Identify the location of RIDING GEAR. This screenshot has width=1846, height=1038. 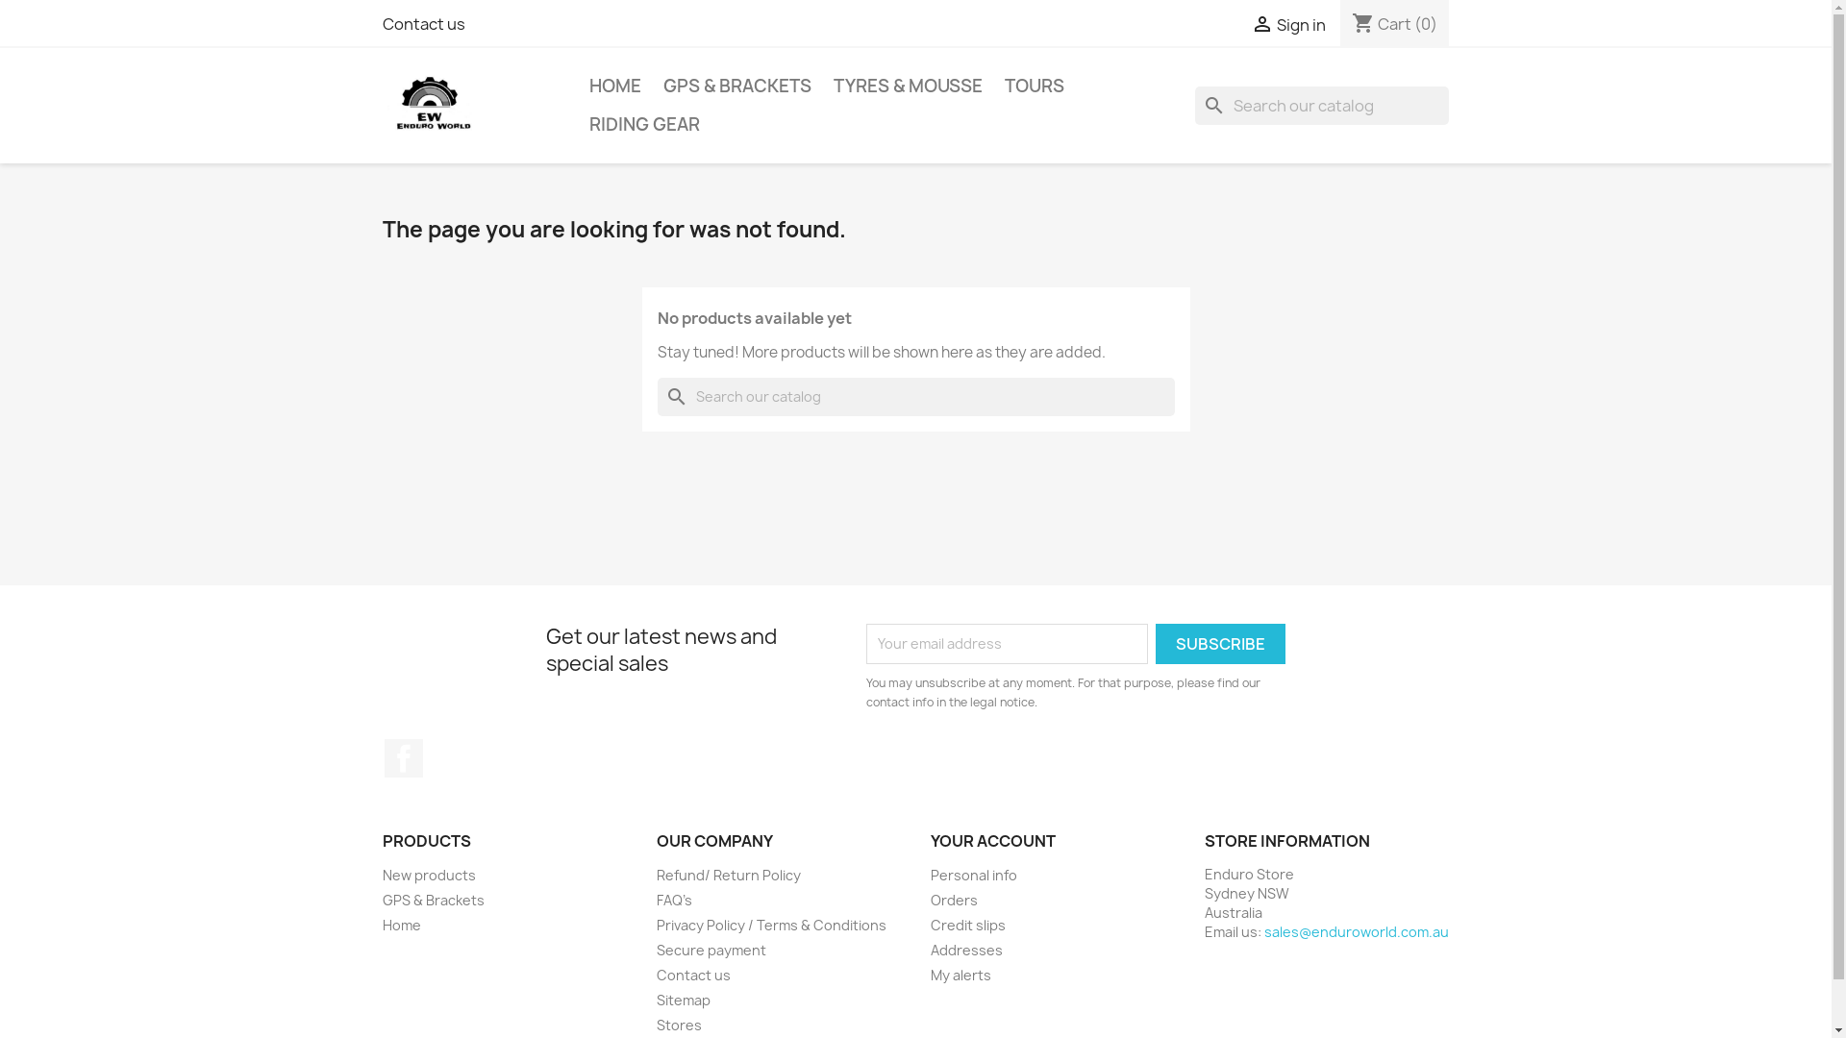
(644, 125).